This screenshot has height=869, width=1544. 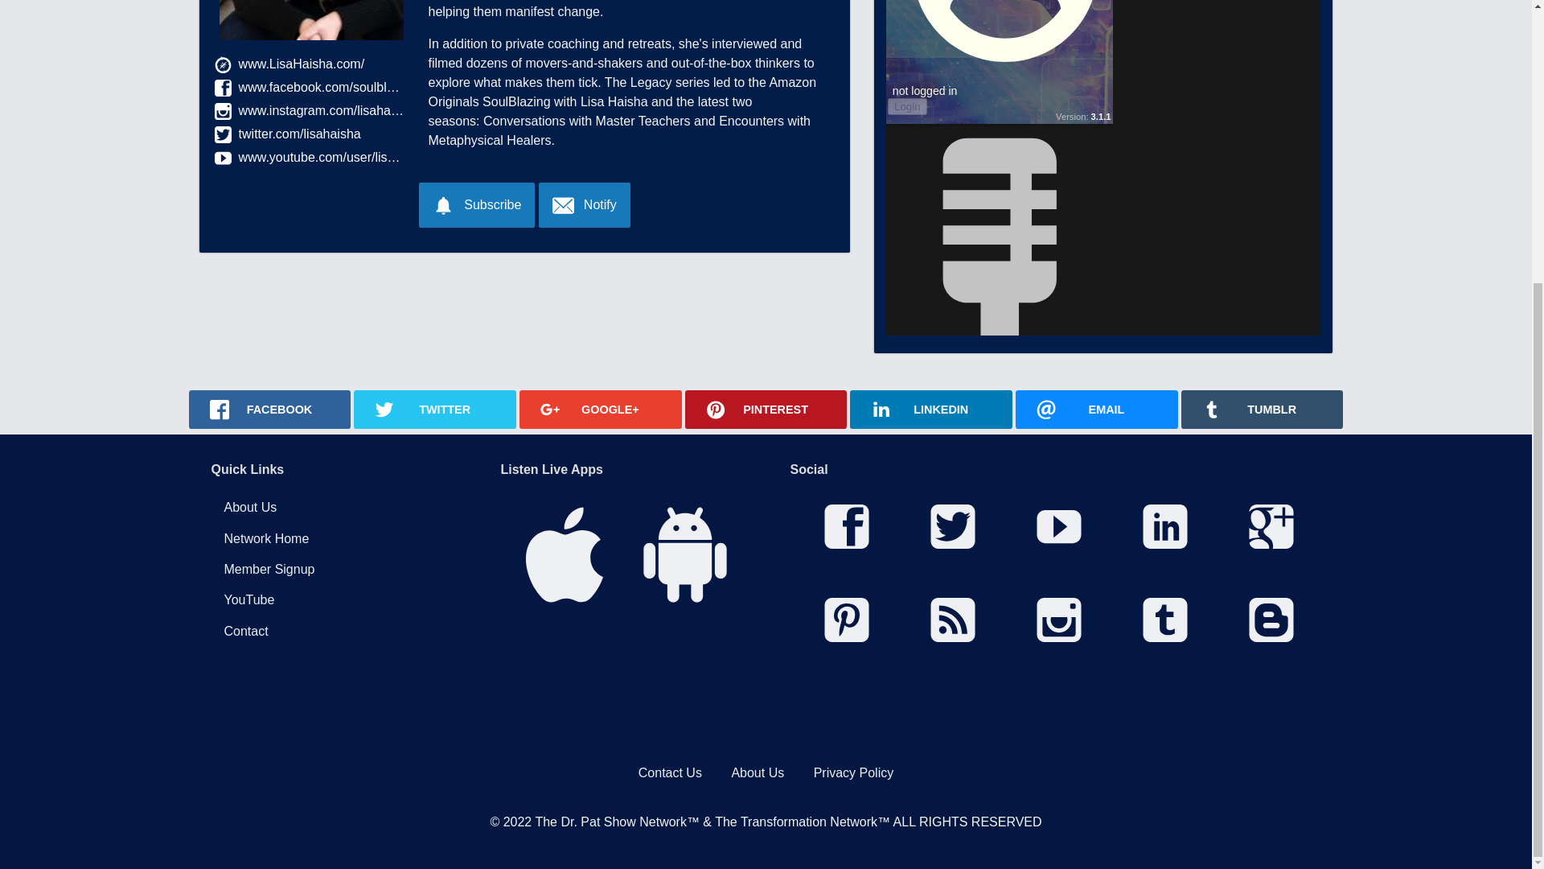 What do you see at coordinates (331, 539) in the screenshot?
I see `Network Home` at bounding box center [331, 539].